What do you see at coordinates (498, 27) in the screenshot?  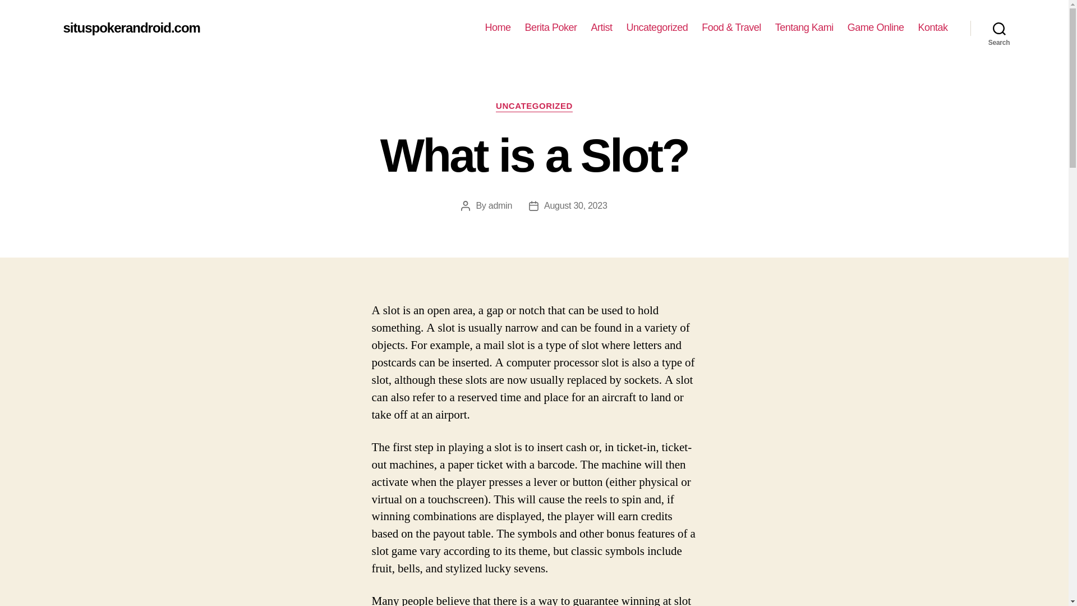 I see `Home` at bounding box center [498, 27].